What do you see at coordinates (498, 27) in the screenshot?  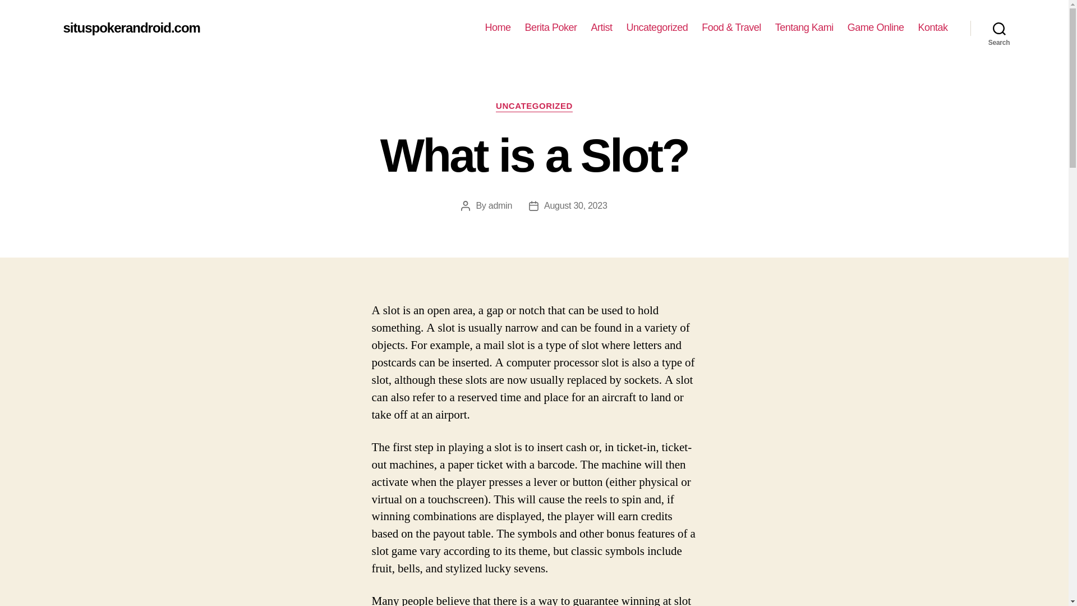 I see `Home` at bounding box center [498, 27].